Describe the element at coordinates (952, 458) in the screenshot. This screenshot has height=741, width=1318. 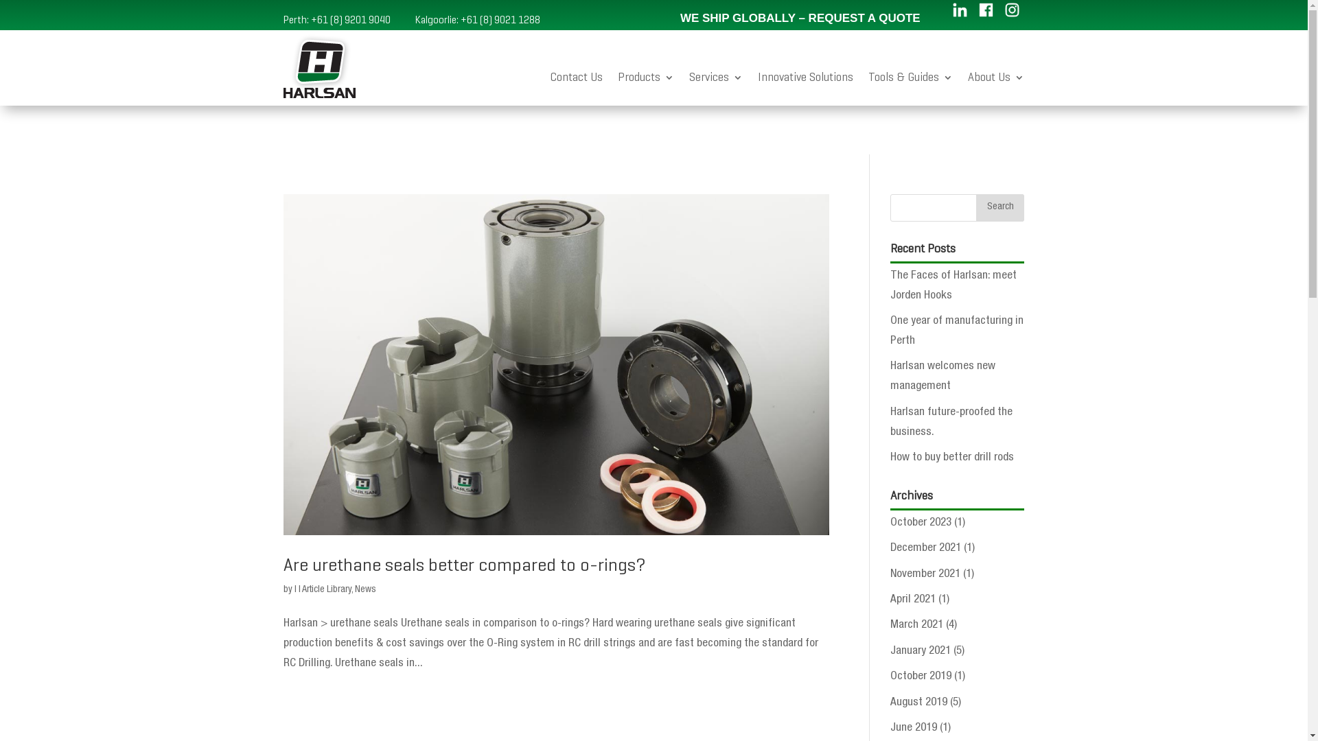
I see `How to buy better drill rods` at that location.